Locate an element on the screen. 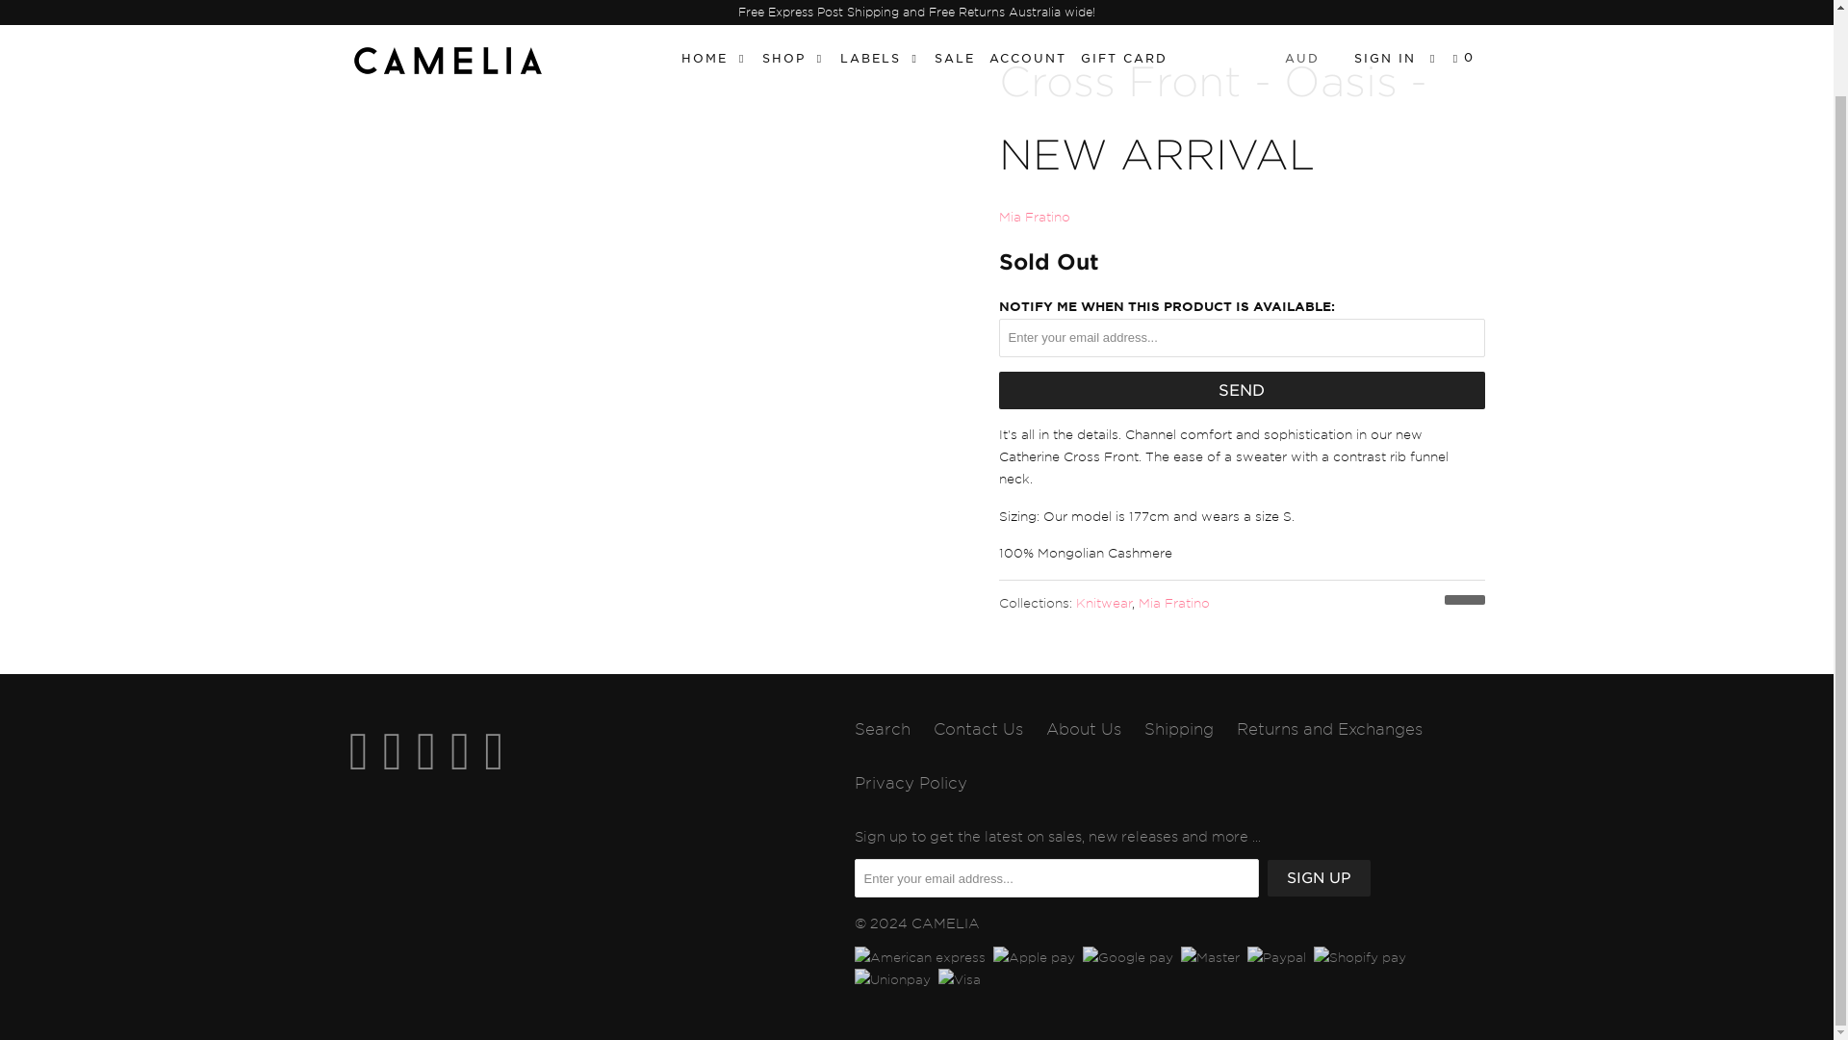 This screenshot has height=1040, width=1848. Mia Fratino is located at coordinates (1172, 603).